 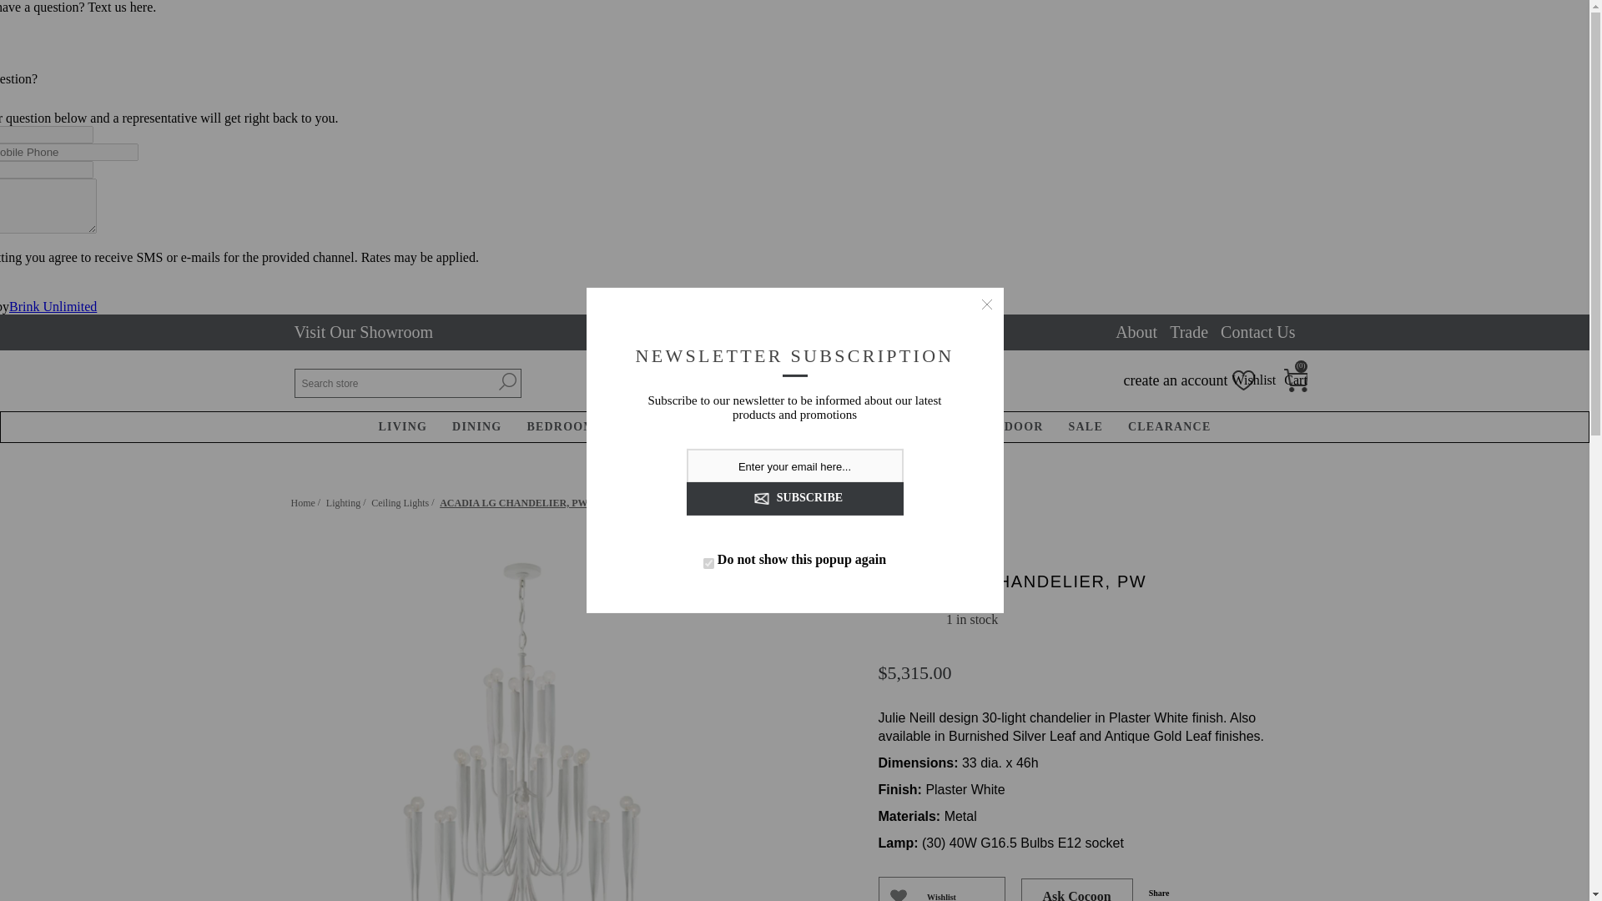 I want to click on Sale promos, so click(x=773, y=332).